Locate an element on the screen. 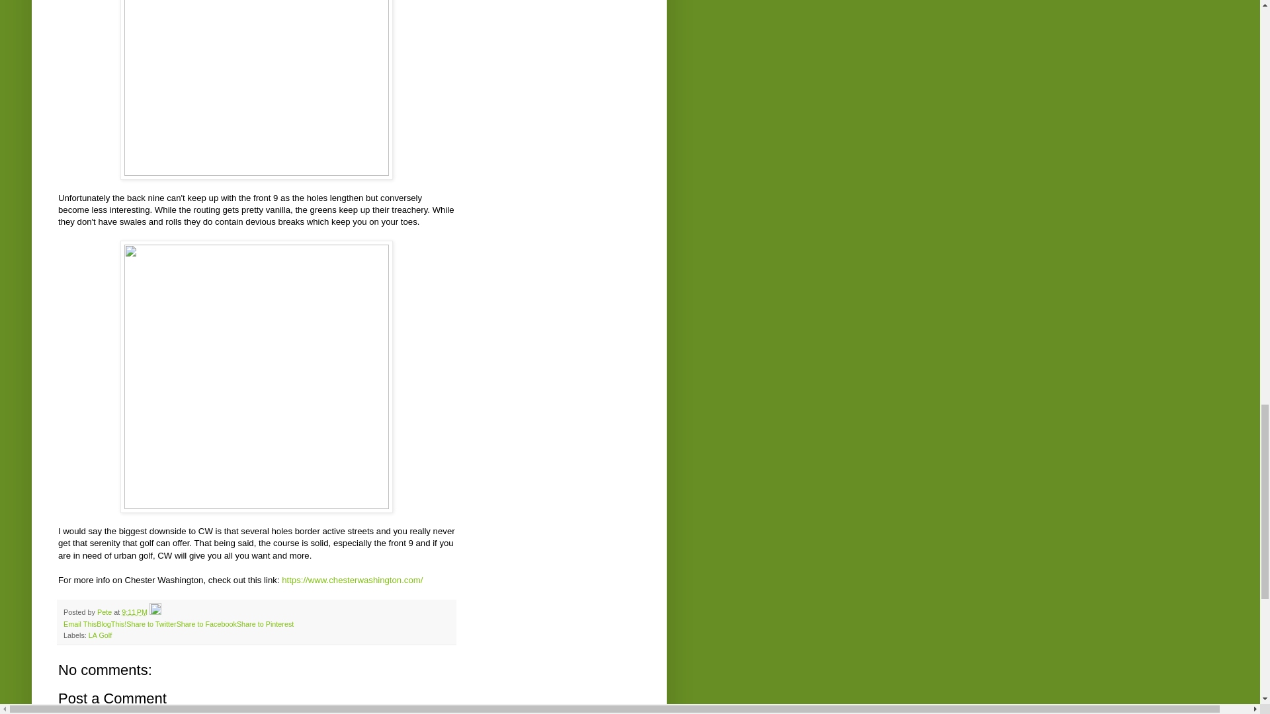 The width and height of the screenshot is (1270, 714). LA Golf is located at coordinates (100, 635).